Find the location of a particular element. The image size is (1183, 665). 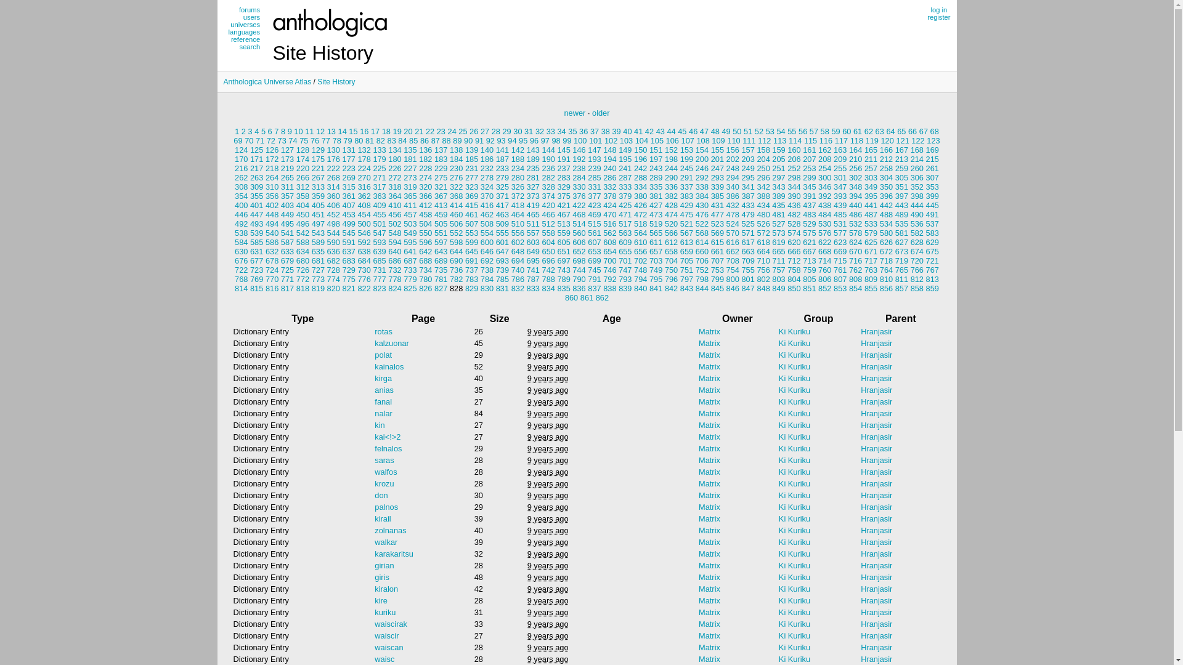

426 is located at coordinates (641, 206).